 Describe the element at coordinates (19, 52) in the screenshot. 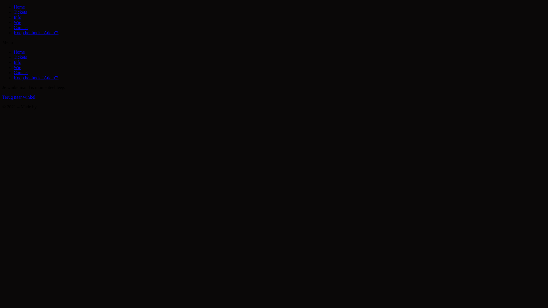

I see `Home` at that location.